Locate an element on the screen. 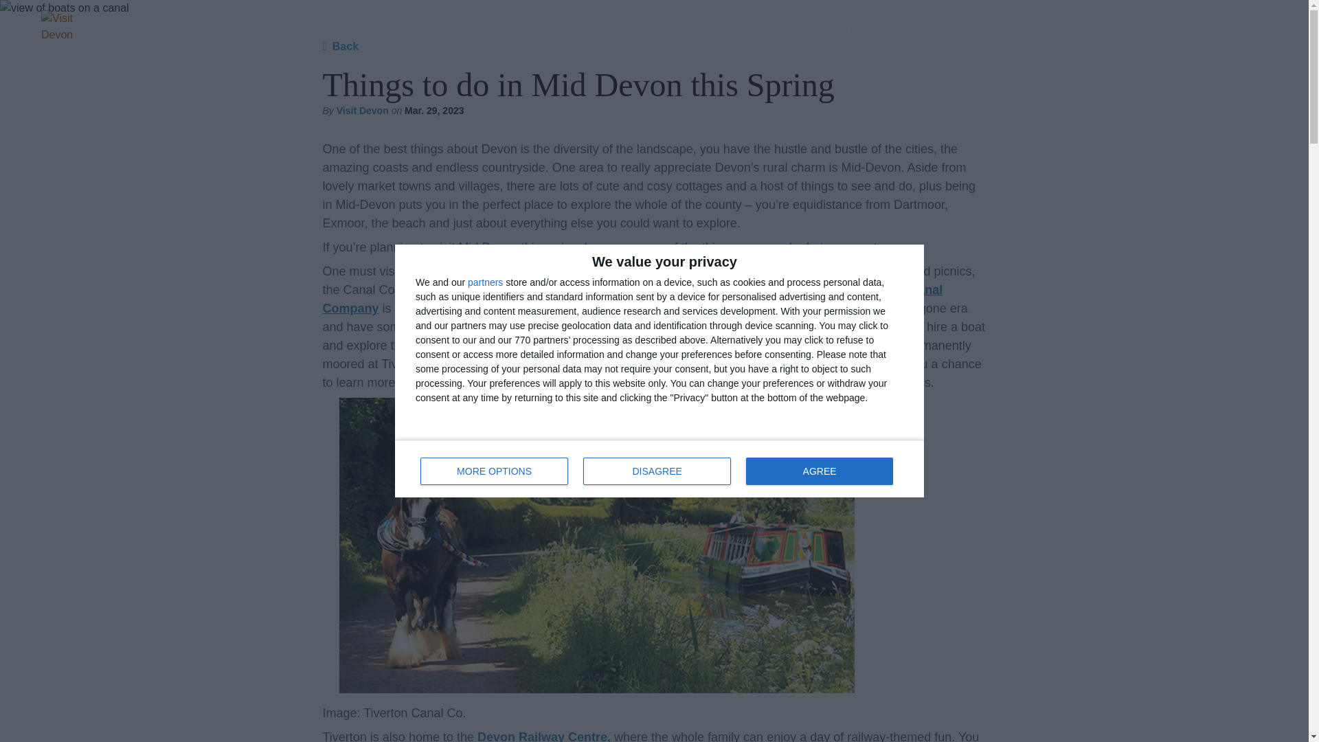  Things to Do is located at coordinates (485, 282).